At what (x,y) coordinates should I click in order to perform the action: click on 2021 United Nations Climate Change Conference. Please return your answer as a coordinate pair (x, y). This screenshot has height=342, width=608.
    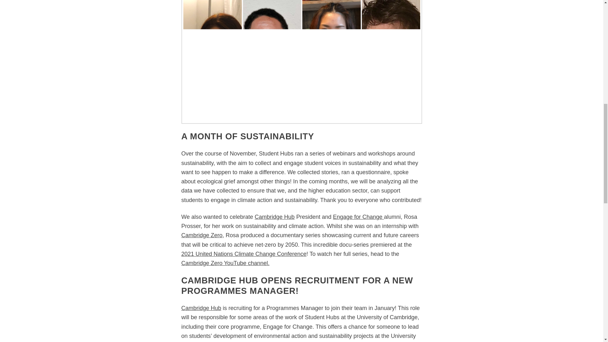
    Looking at the image, I should click on (244, 254).